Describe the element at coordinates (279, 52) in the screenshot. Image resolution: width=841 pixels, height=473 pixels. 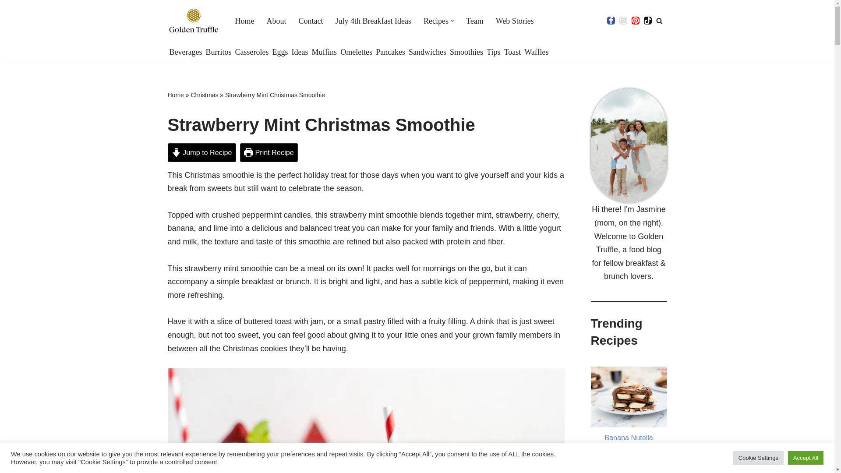
I see `Eggs` at that location.